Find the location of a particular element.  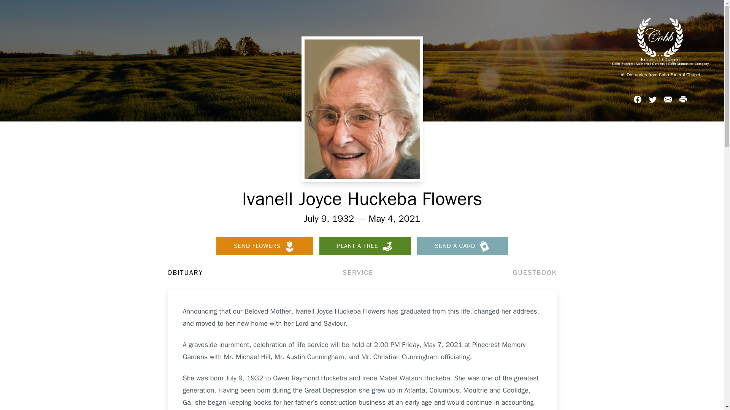

All Obituaries from Cobb Funeral Chapel is located at coordinates (660, 75).